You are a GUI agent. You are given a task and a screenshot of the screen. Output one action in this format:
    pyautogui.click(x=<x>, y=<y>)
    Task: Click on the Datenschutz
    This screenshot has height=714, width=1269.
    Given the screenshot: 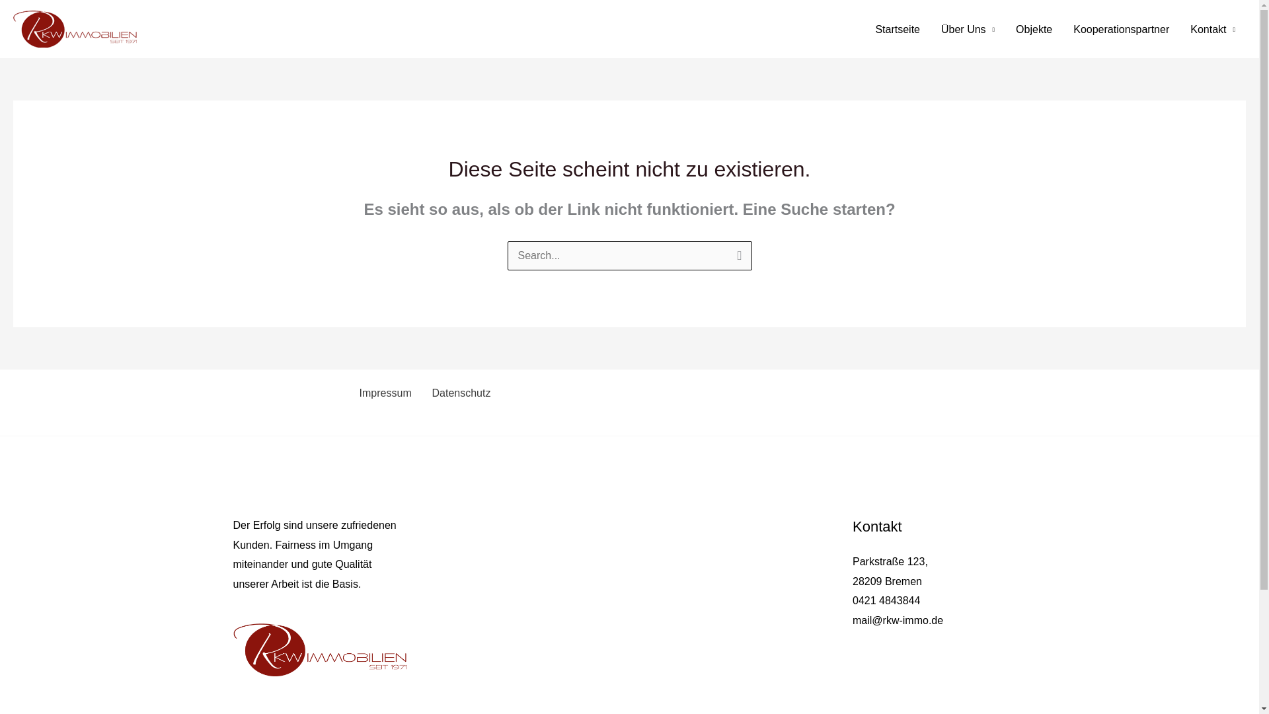 What is the action you would take?
    pyautogui.click(x=459, y=393)
    